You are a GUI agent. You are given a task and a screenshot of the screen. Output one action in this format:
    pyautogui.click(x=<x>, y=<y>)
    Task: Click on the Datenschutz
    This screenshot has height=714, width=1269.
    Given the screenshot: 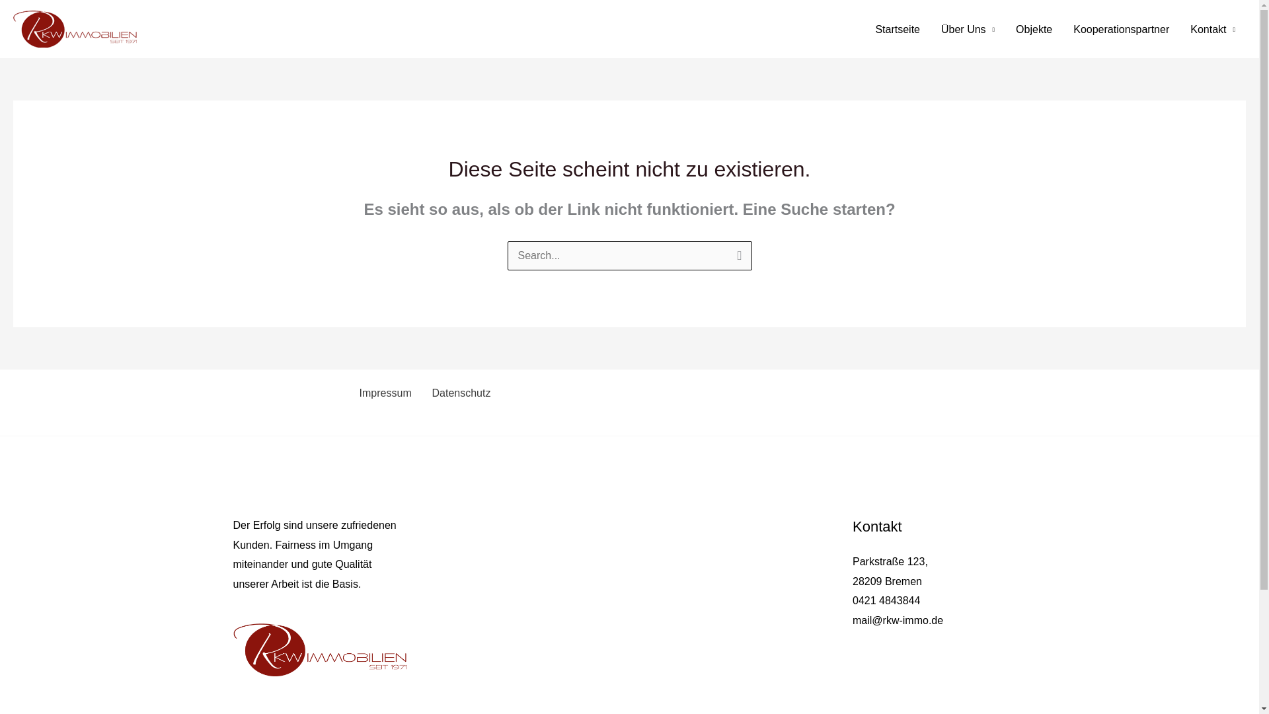 What is the action you would take?
    pyautogui.click(x=459, y=393)
    